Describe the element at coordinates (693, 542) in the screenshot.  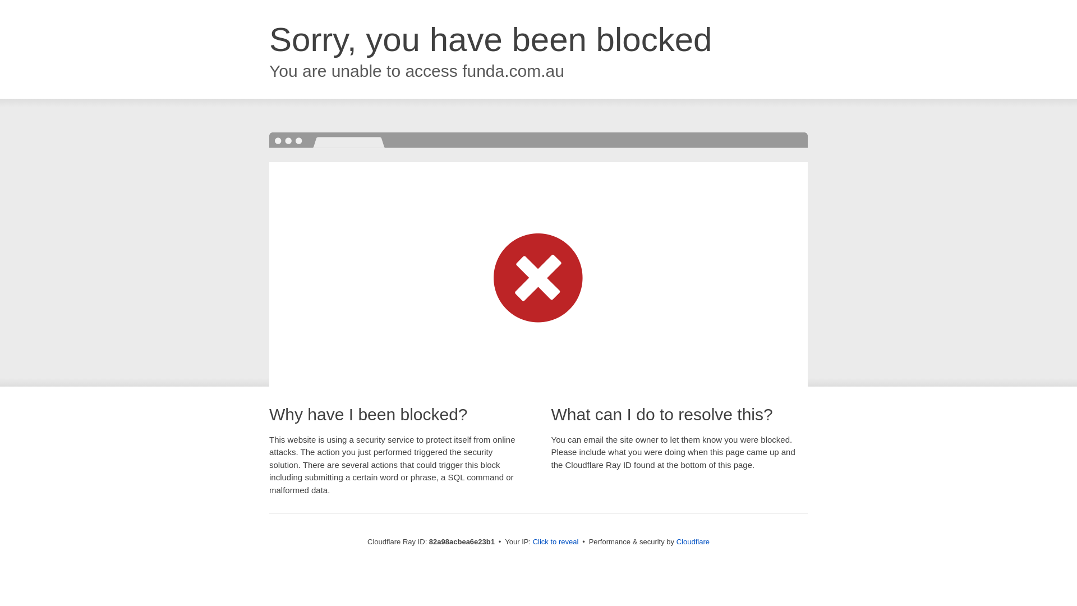
I see `Cloudflare` at that location.